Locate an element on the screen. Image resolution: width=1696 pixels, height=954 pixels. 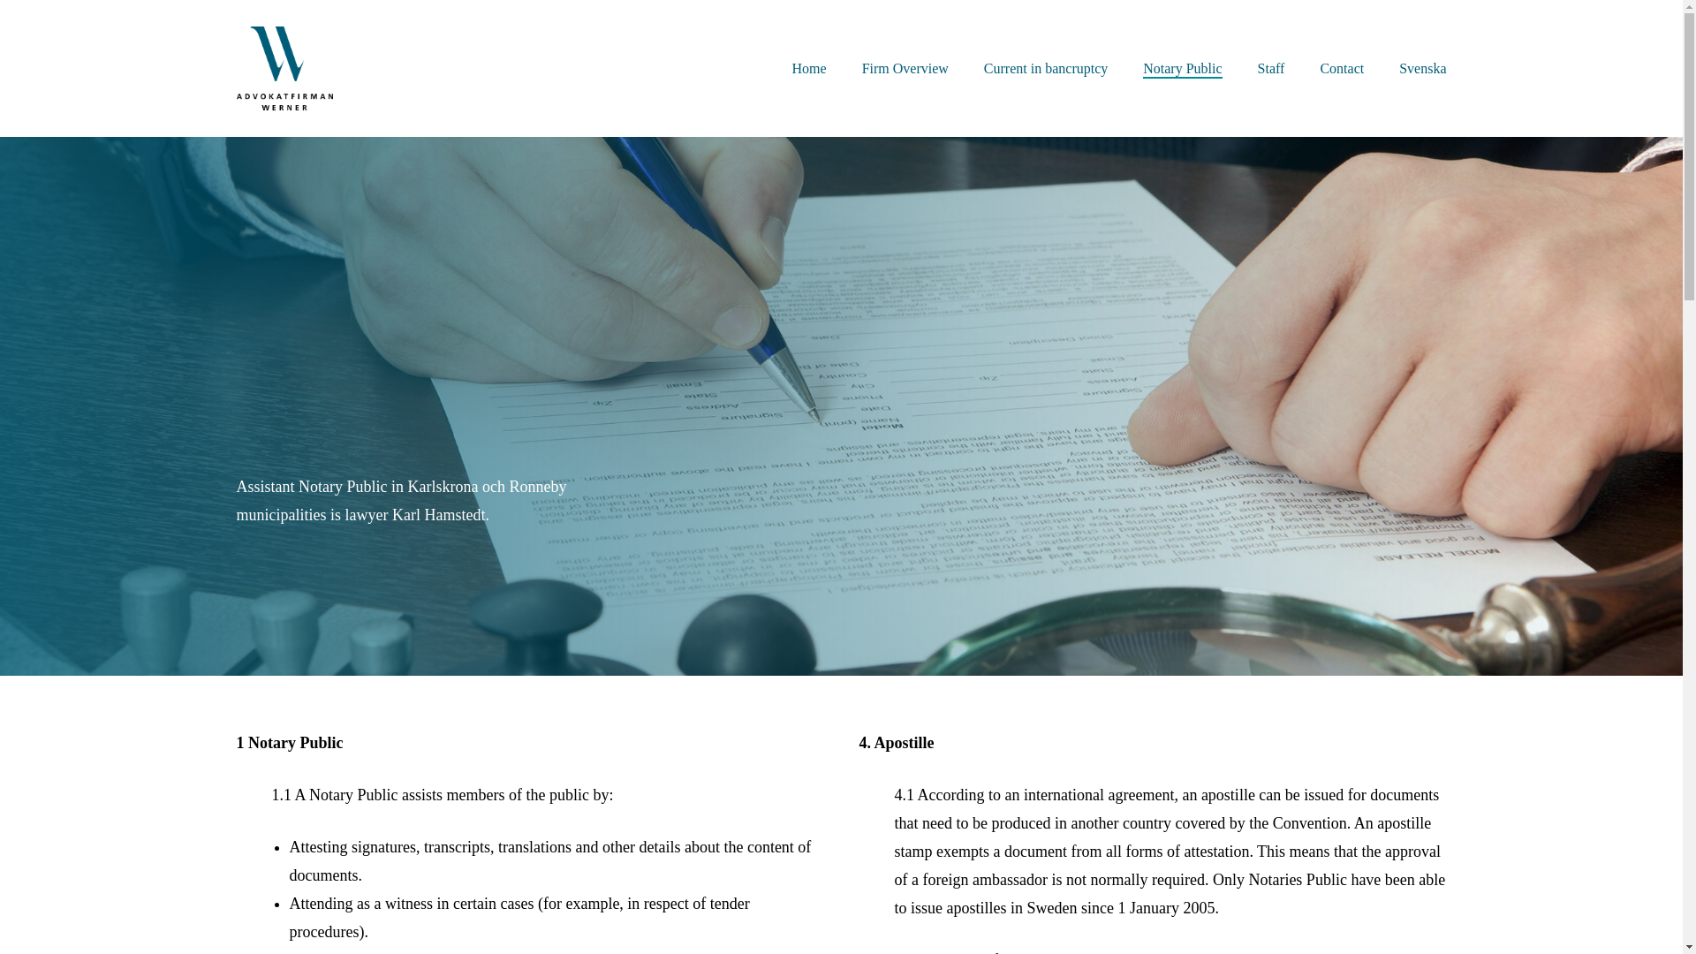
Current in bancruptcy is located at coordinates (1045, 69).